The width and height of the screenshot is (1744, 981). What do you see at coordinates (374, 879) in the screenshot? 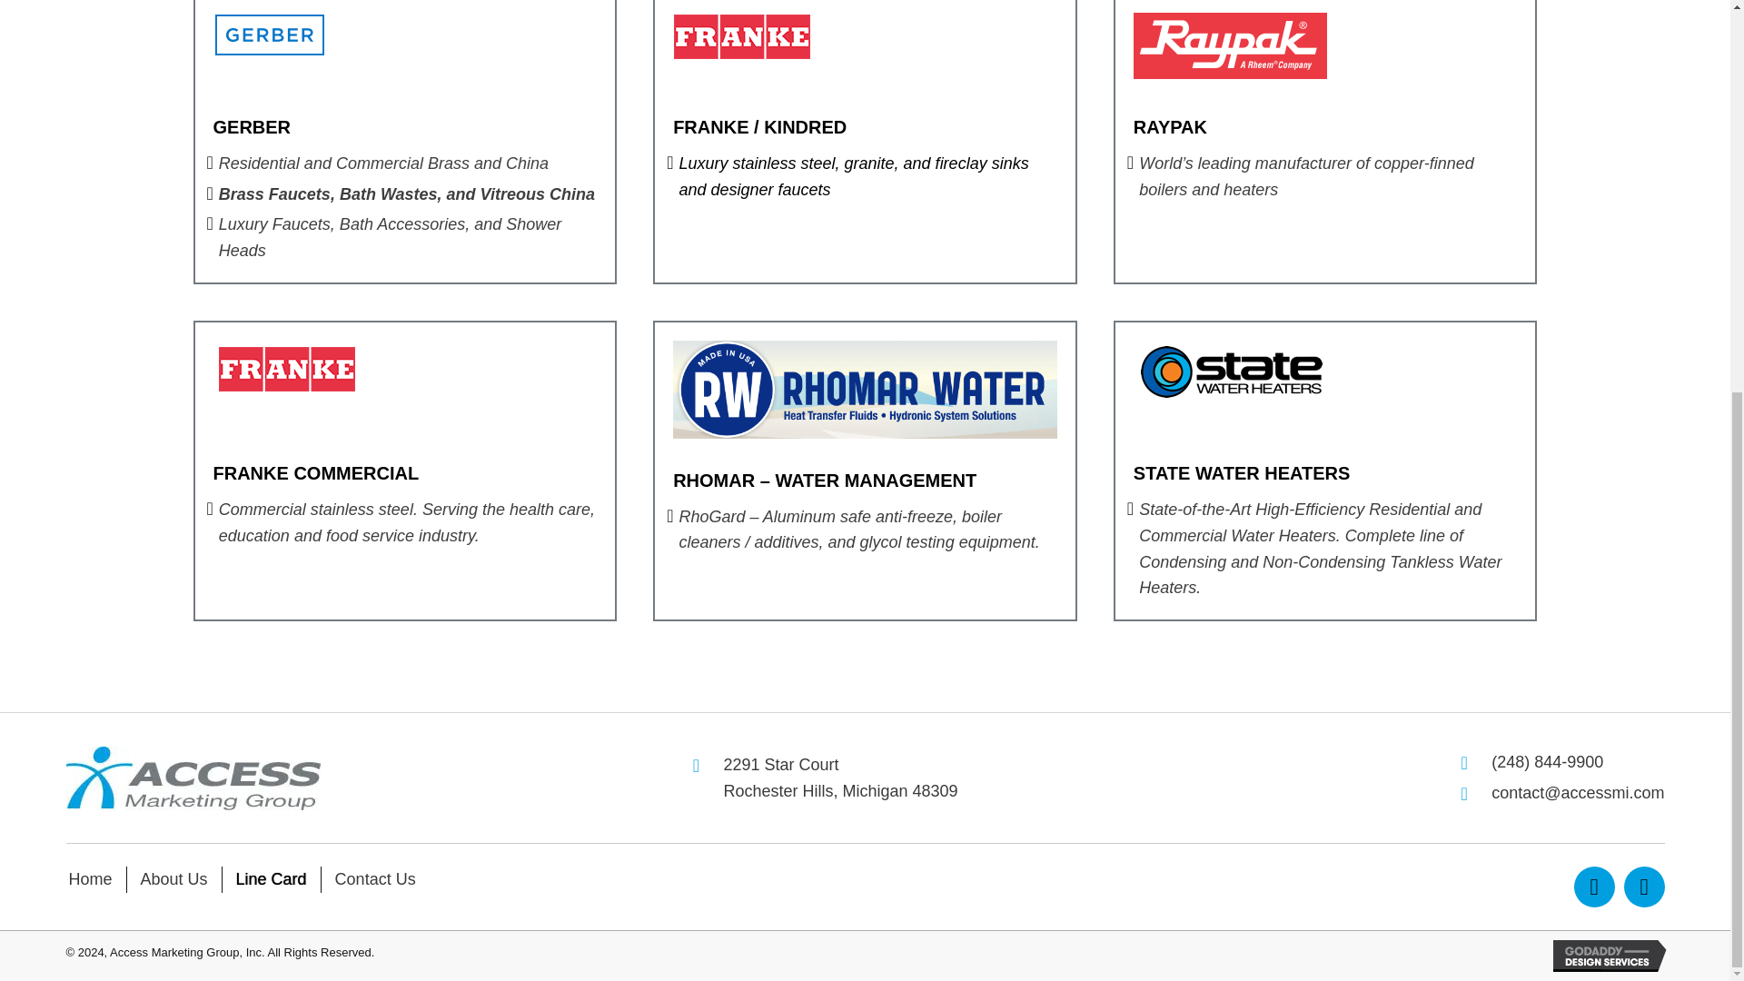
I see `Contact Us` at bounding box center [374, 879].